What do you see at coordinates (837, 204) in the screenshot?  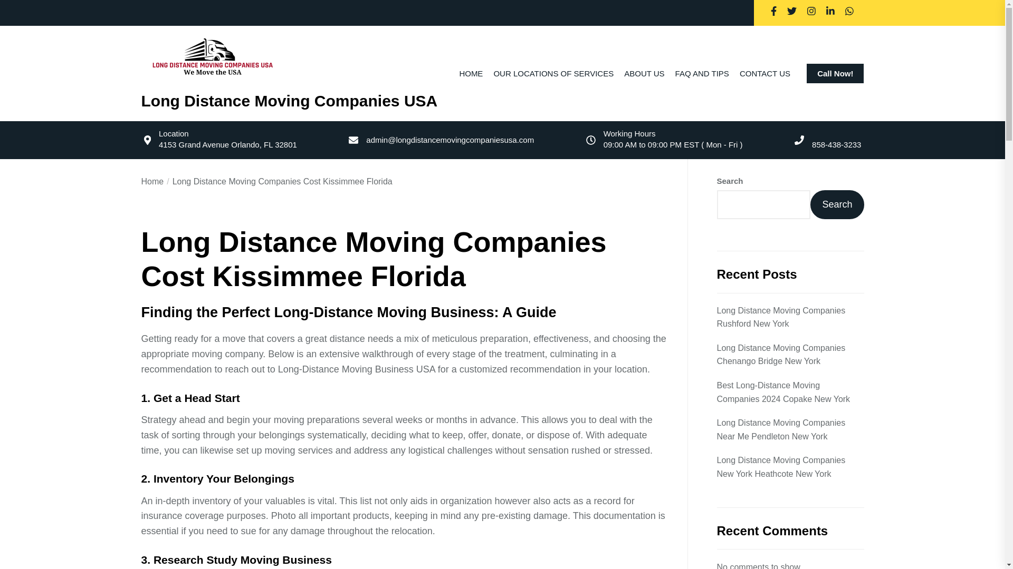 I see `Search` at bounding box center [837, 204].